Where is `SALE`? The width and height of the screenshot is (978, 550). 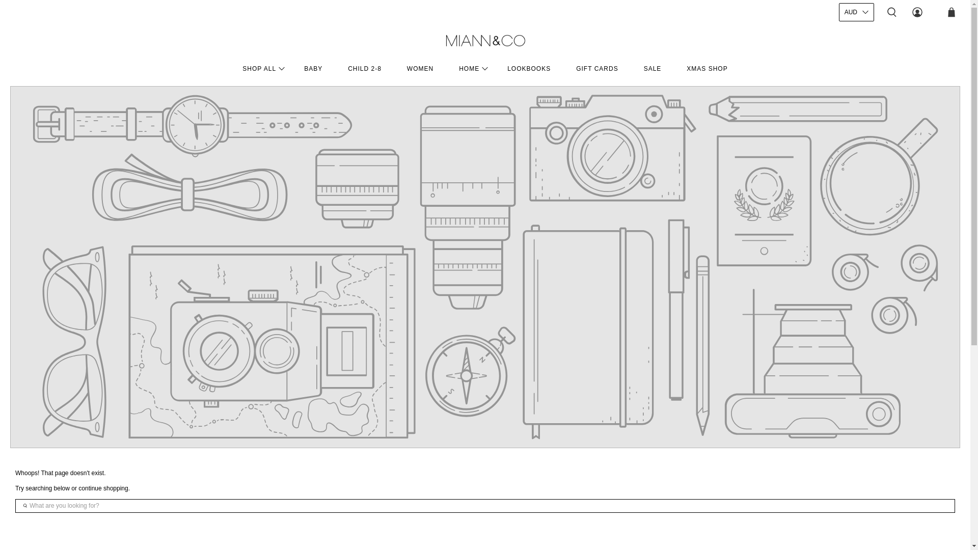
SALE is located at coordinates (653, 69).